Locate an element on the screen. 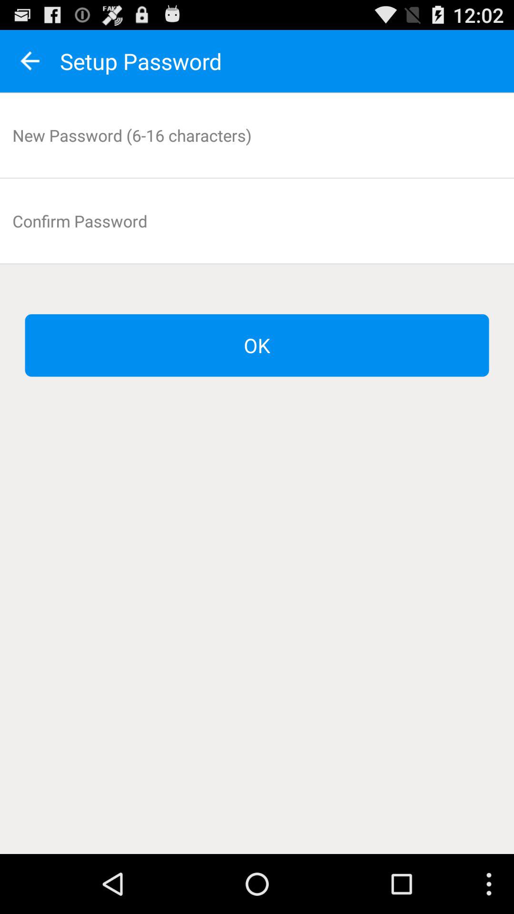 This screenshot has width=514, height=914. select confirm password is located at coordinates (257, 221).